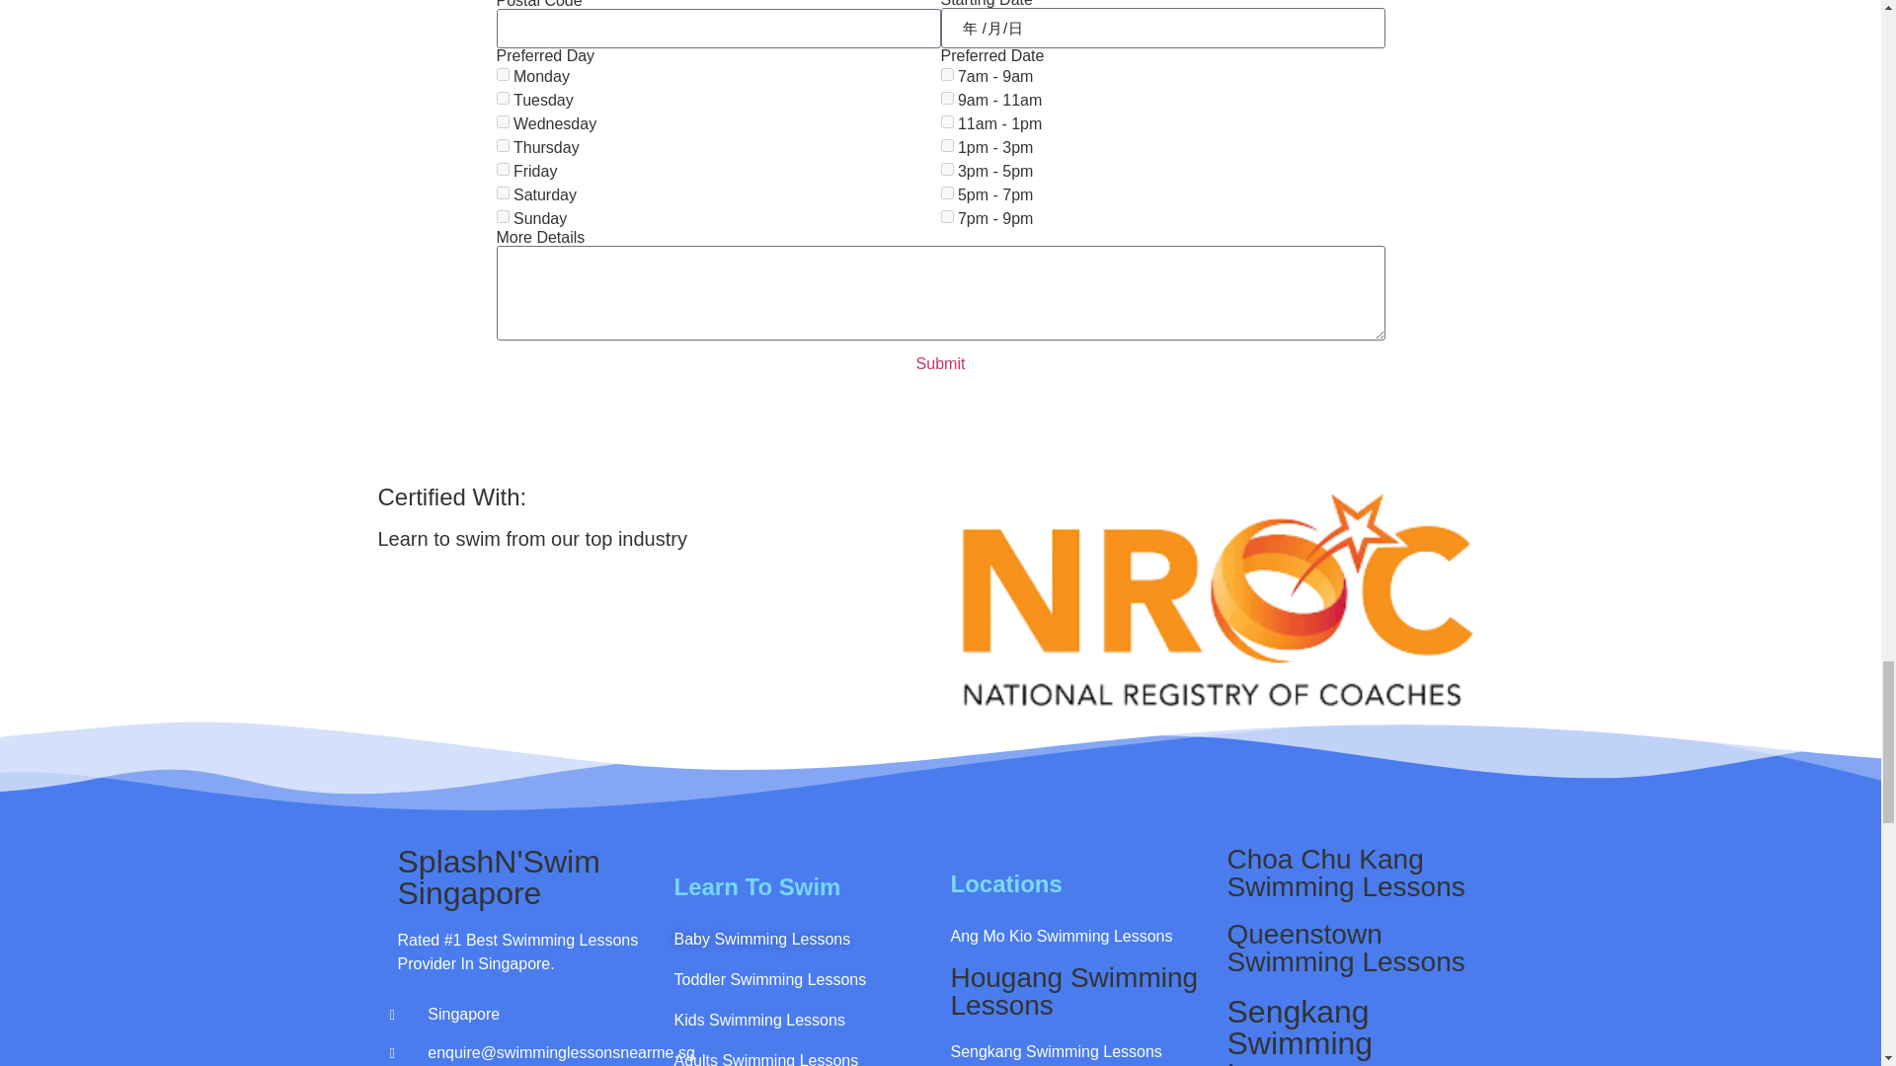 The image size is (1896, 1066). What do you see at coordinates (946, 120) in the screenshot?
I see `11am - 1pm` at bounding box center [946, 120].